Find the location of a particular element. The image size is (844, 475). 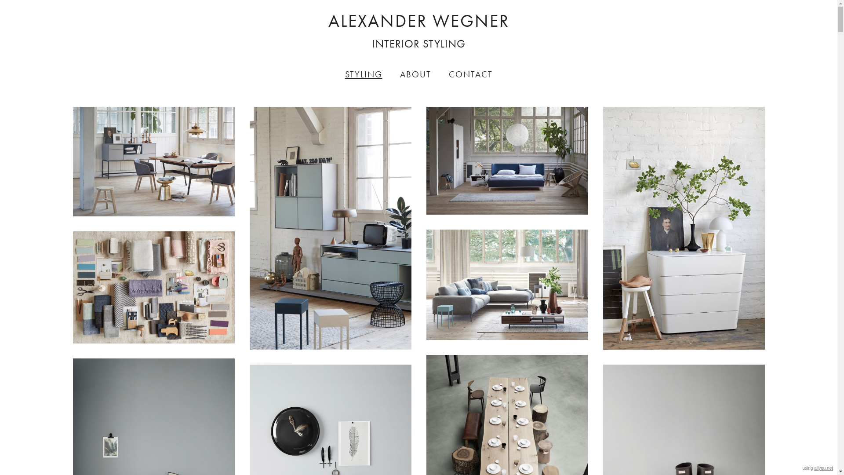

STYLING is located at coordinates (363, 74).